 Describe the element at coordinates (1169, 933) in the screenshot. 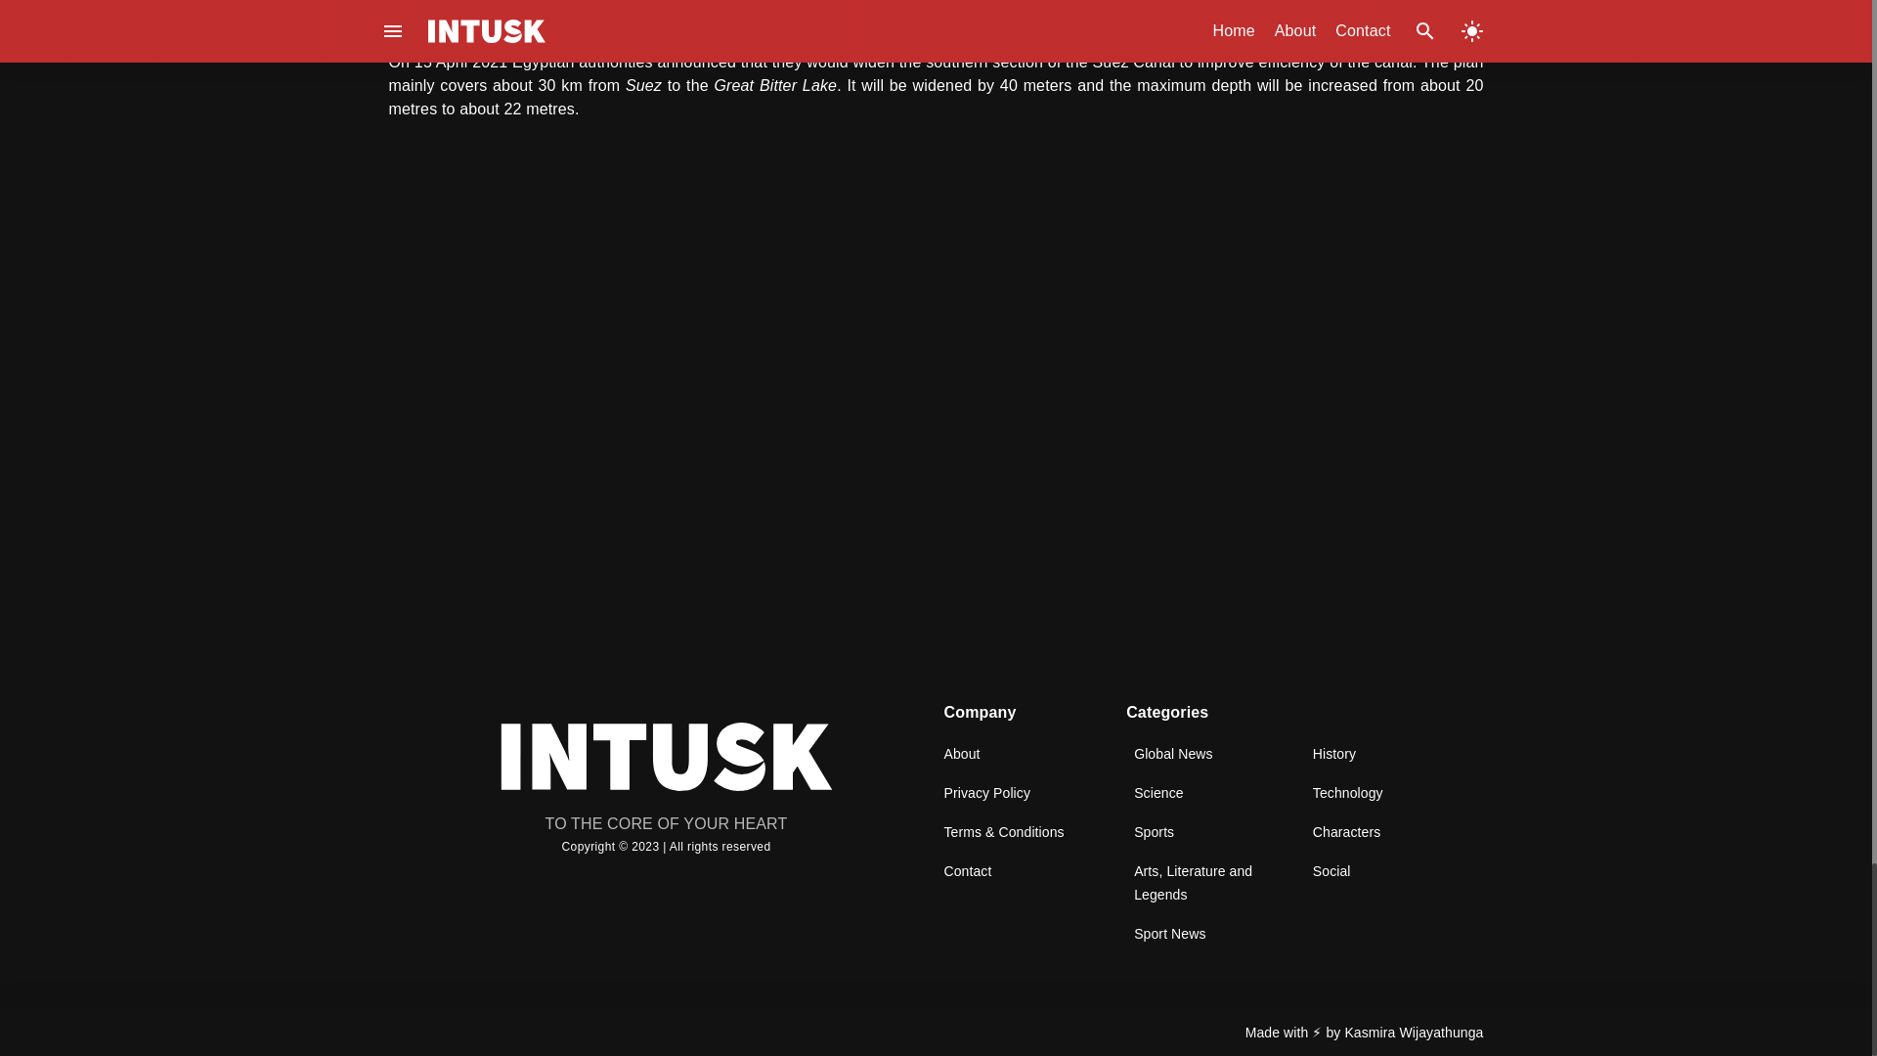

I see `Sport News` at that location.